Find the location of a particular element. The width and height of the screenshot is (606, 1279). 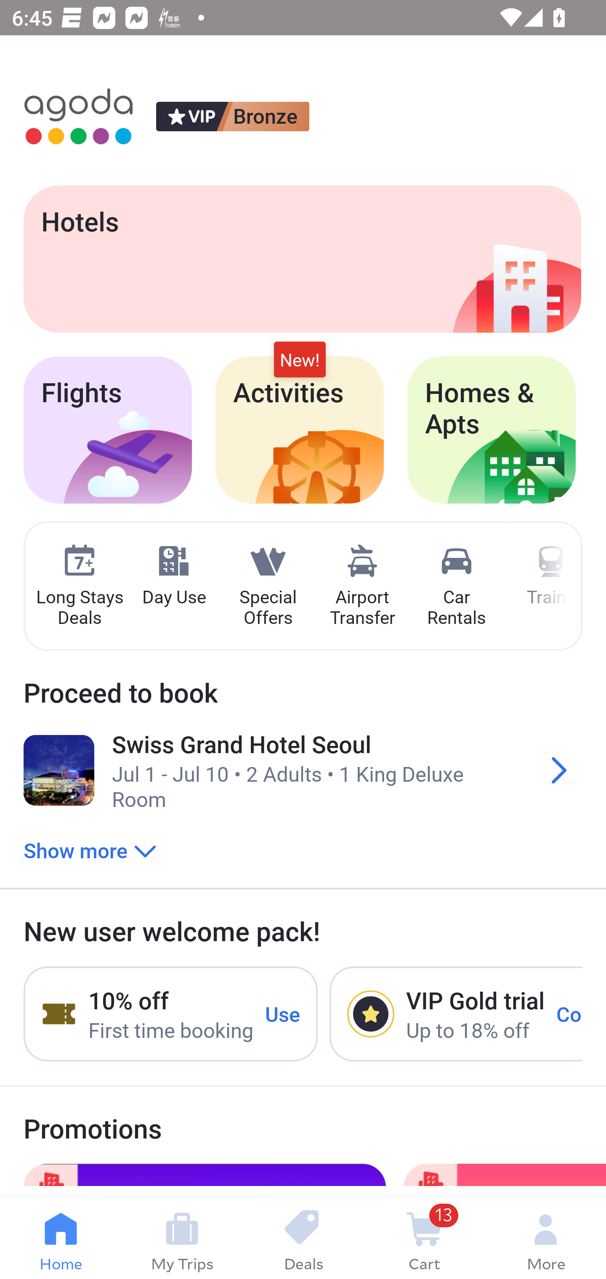

Show more is located at coordinates (90, 850).